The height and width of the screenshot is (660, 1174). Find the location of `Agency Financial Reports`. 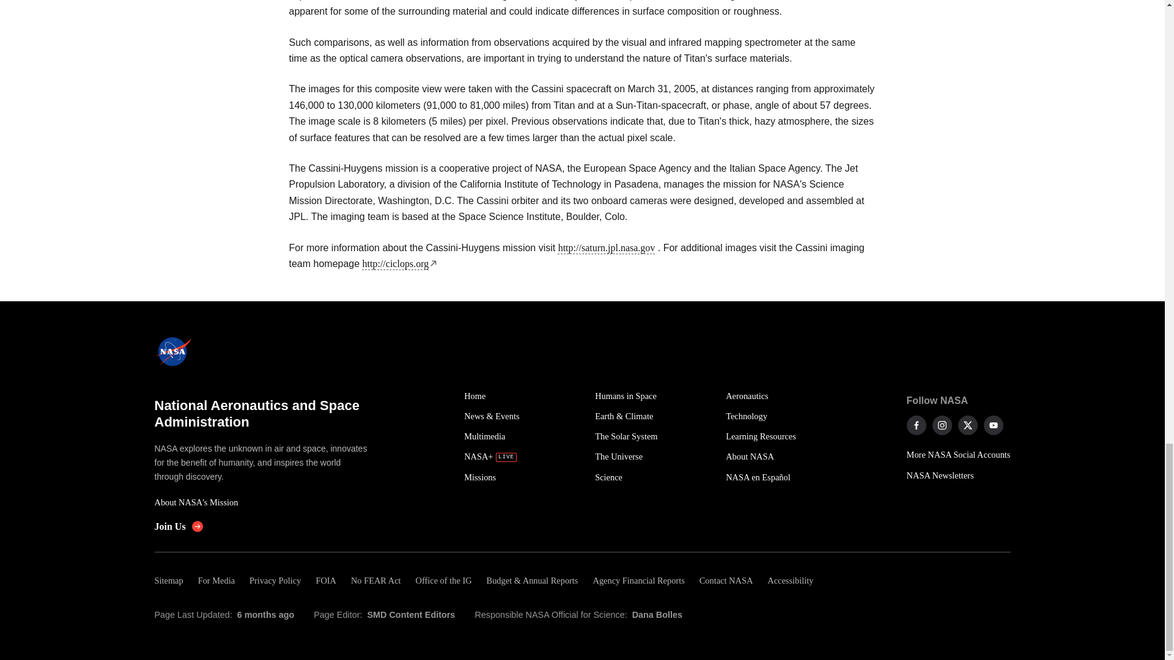

Agency Financial Reports is located at coordinates (638, 581).